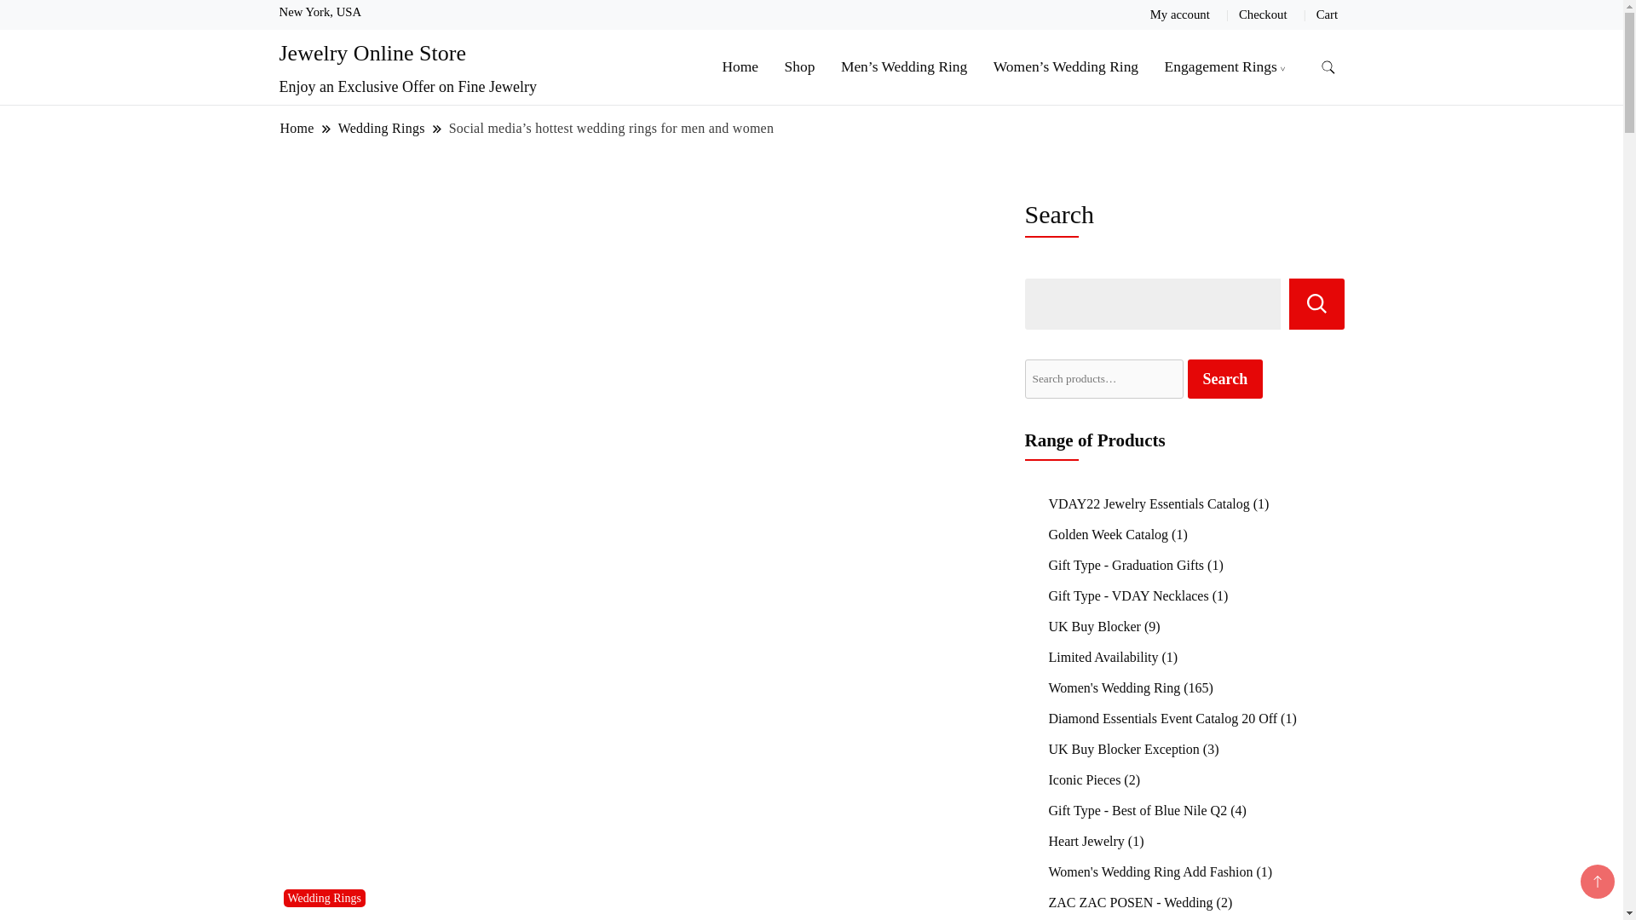 The height and width of the screenshot is (920, 1636). I want to click on Jewelry Online Store, so click(373, 53).